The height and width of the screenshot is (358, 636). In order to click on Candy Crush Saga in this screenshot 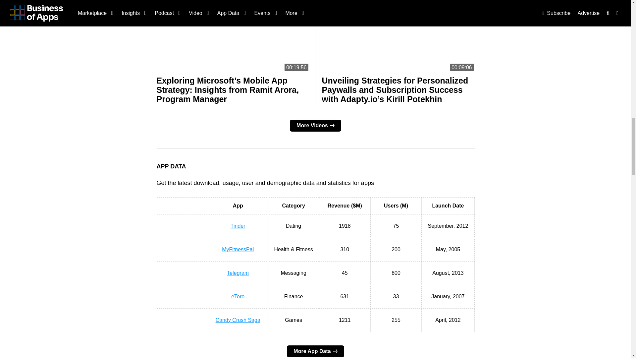, I will do `click(238, 320)`.